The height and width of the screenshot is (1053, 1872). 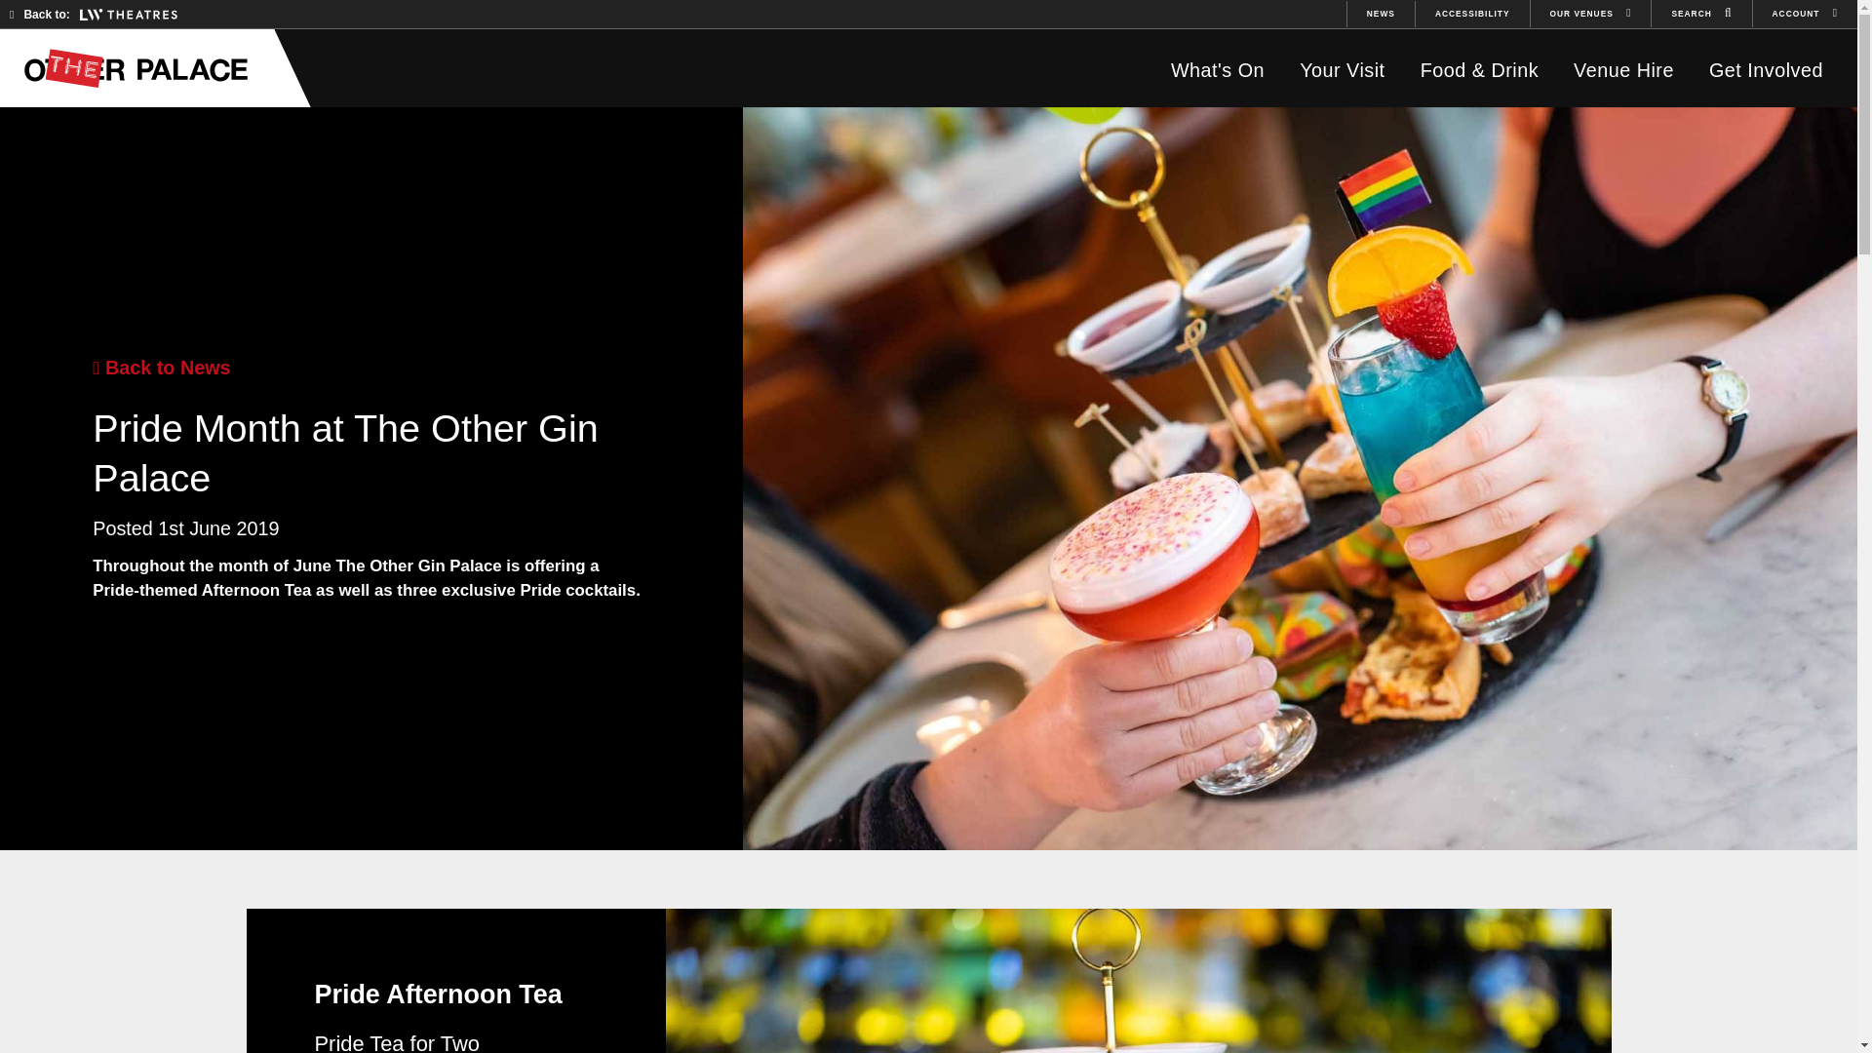 I want to click on Your Visit, so click(x=1342, y=70).